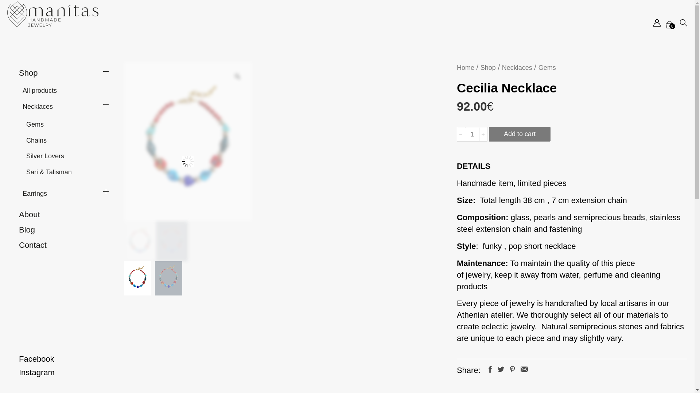 Image resolution: width=700 pixels, height=393 pixels. I want to click on Necklaces, so click(38, 106).